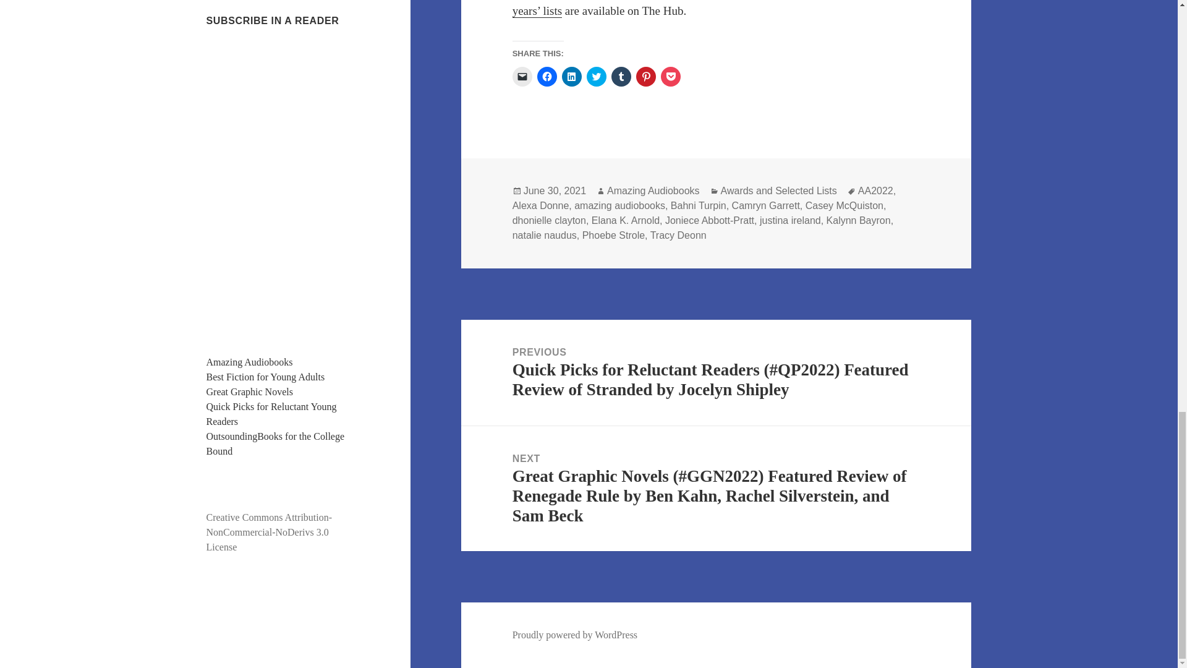 Image resolution: width=1187 pixels, height=668 pixels. I want to click on OutsoundingBooks for the College Bound, so click(276, 443).